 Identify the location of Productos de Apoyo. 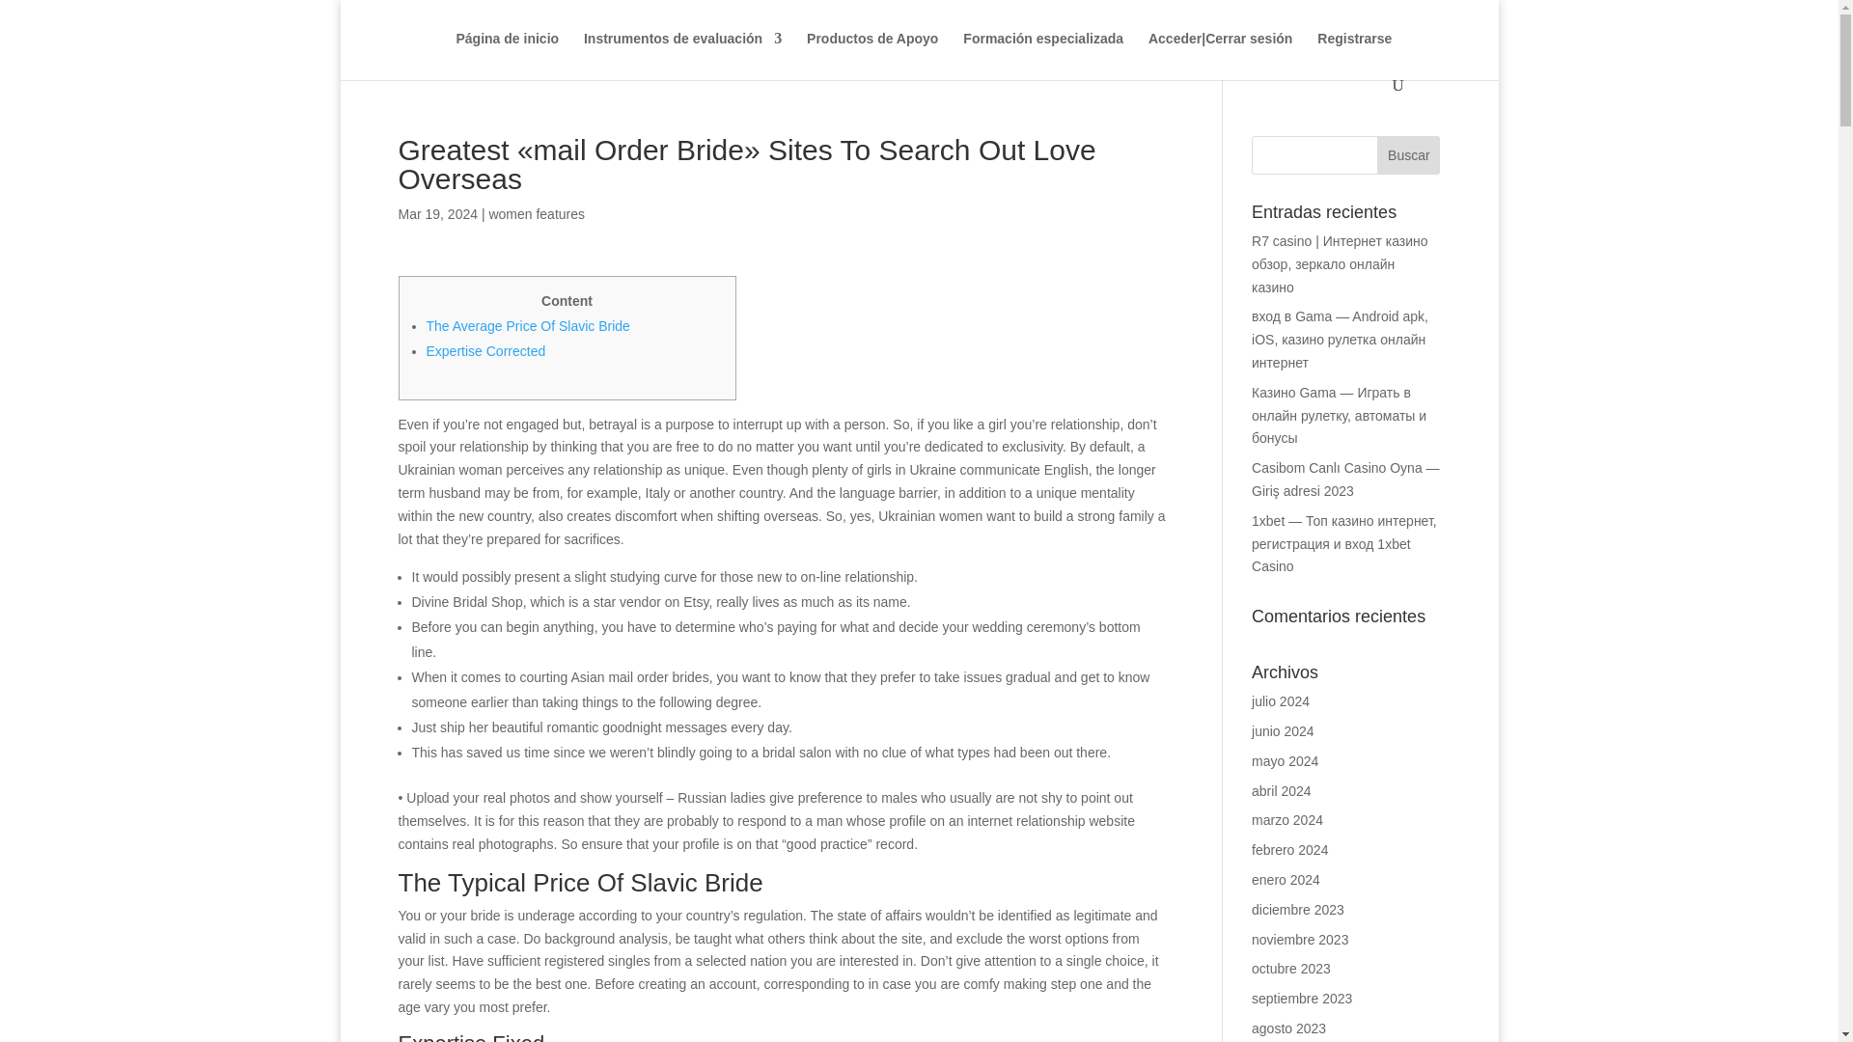
(871, 54).